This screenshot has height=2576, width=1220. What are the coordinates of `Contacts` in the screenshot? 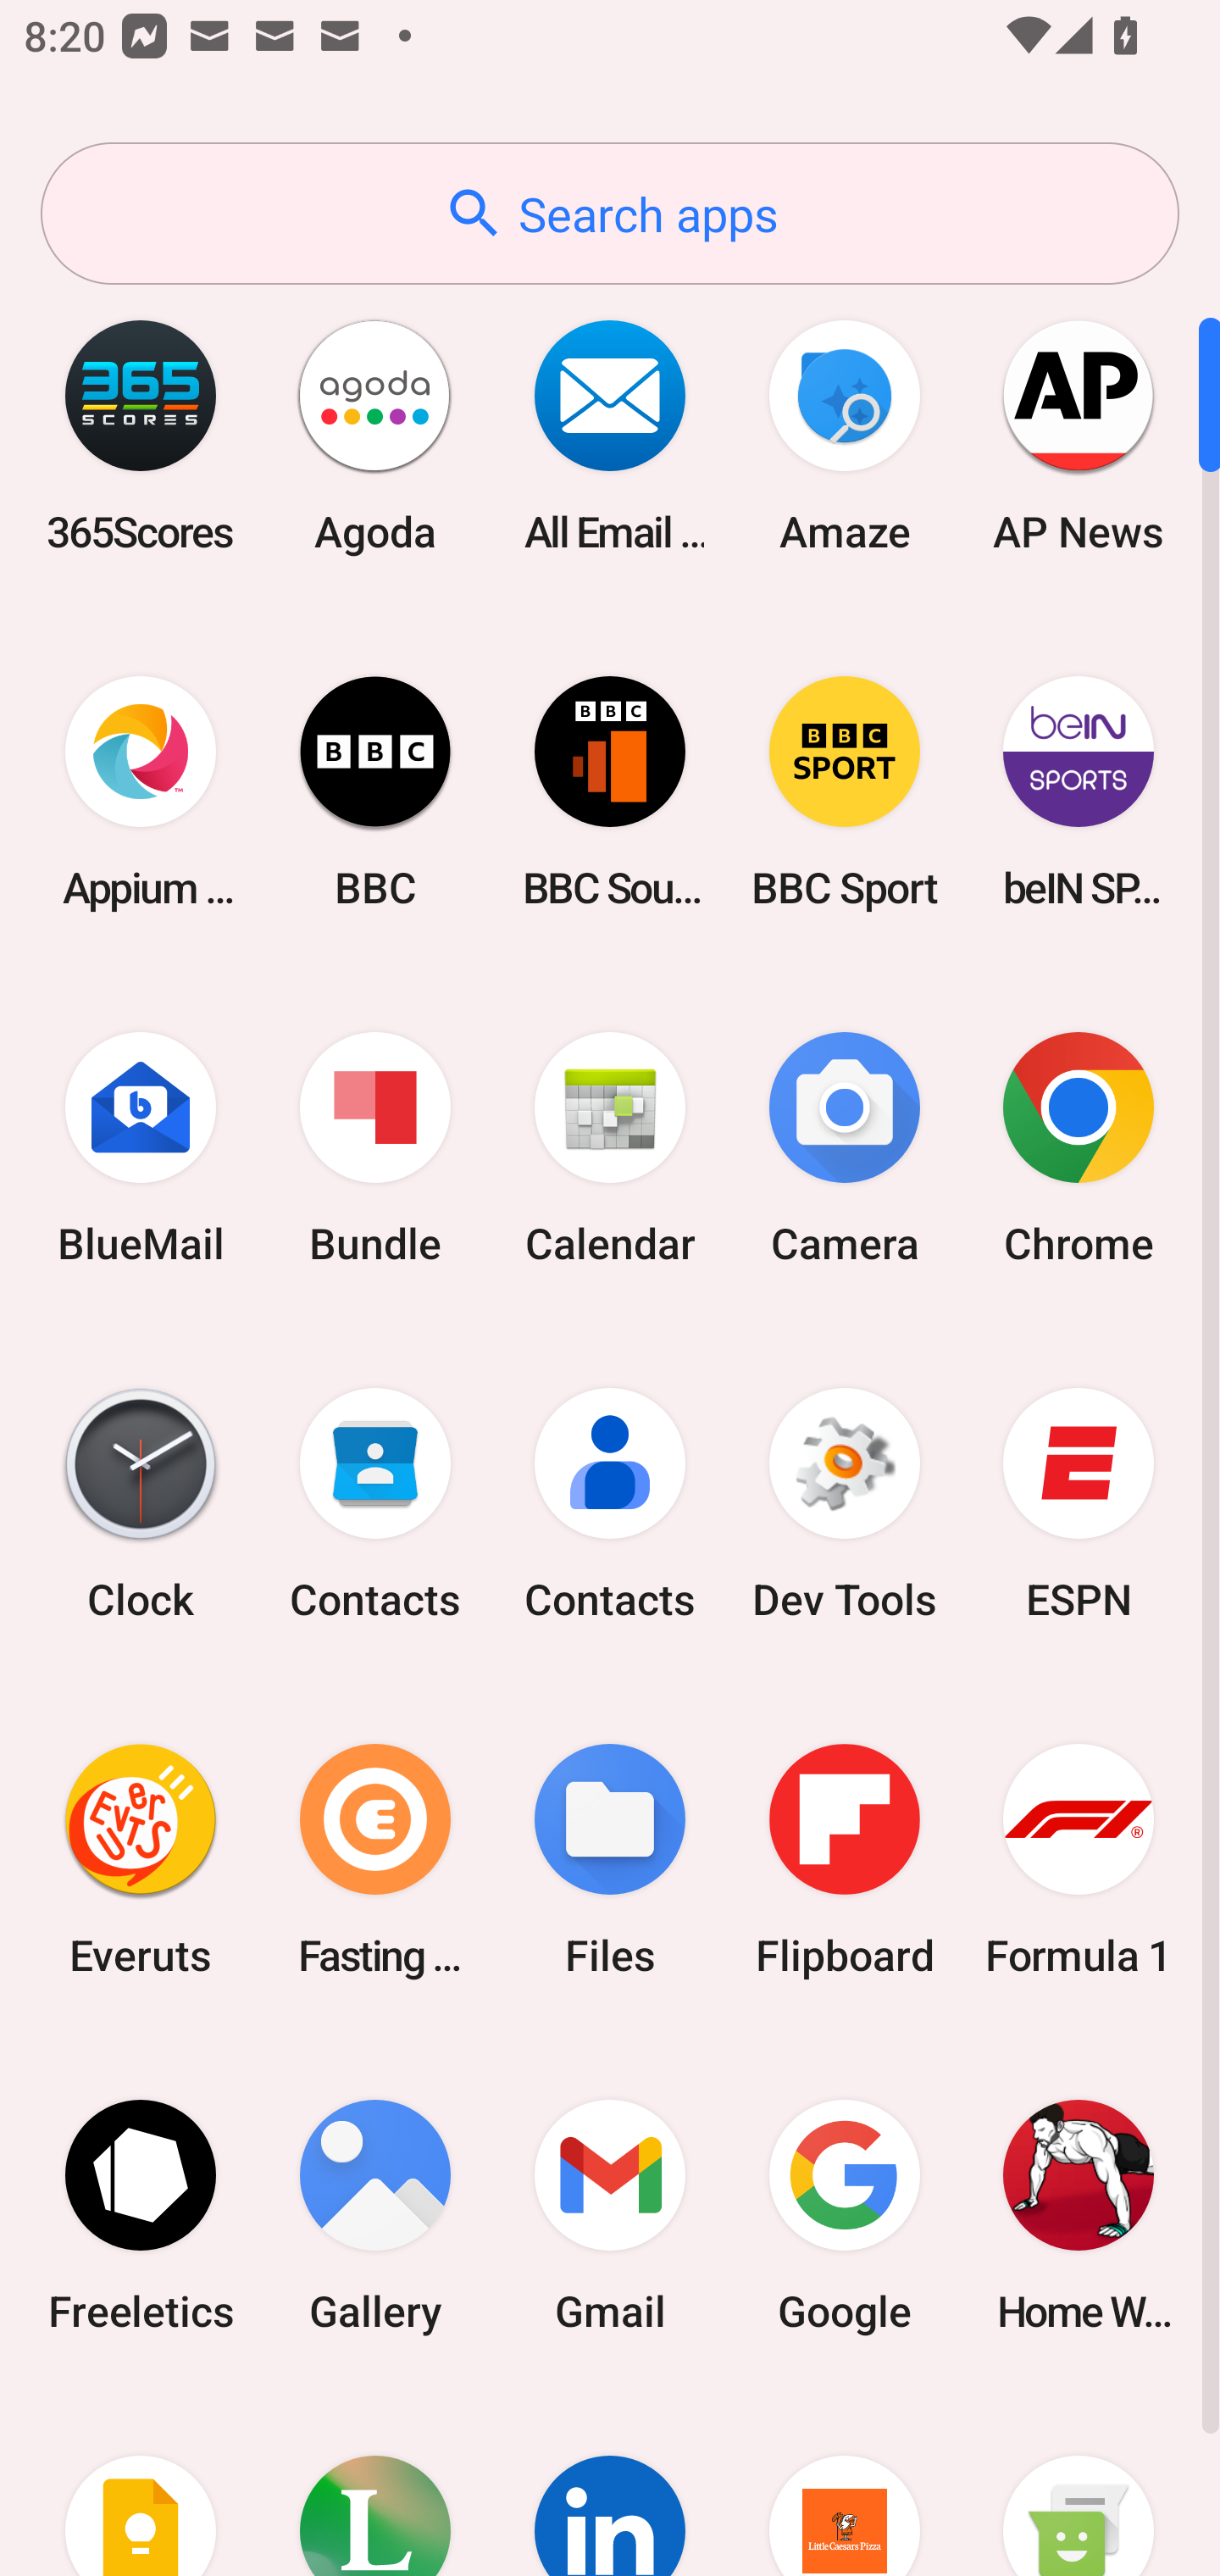 It's located at (375, 1504).